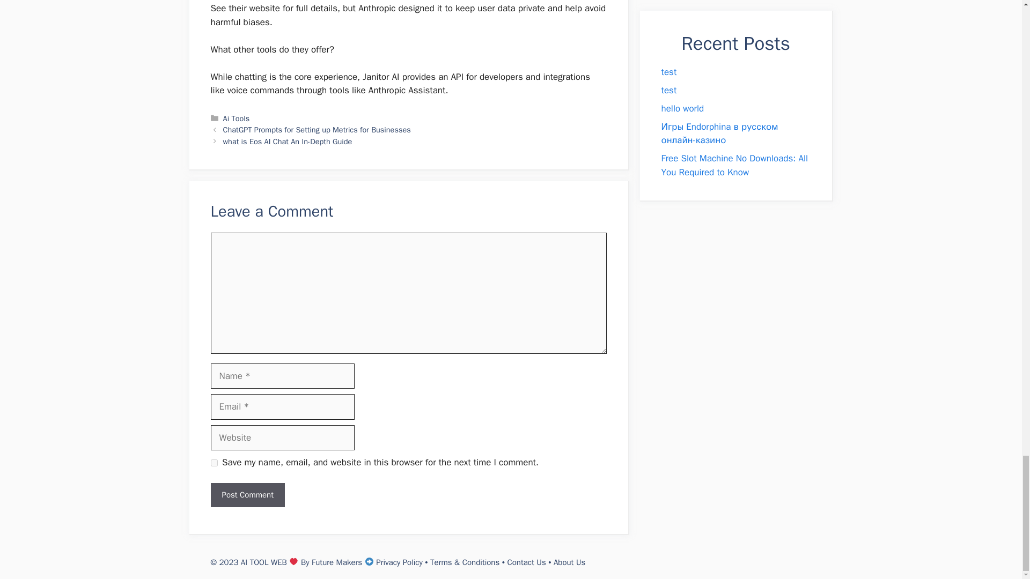 The height and width of the screenshot is (579, 1030). Describe the element at coordinates (247, 495) in the screenshot. I see `Post Comment` at that location.